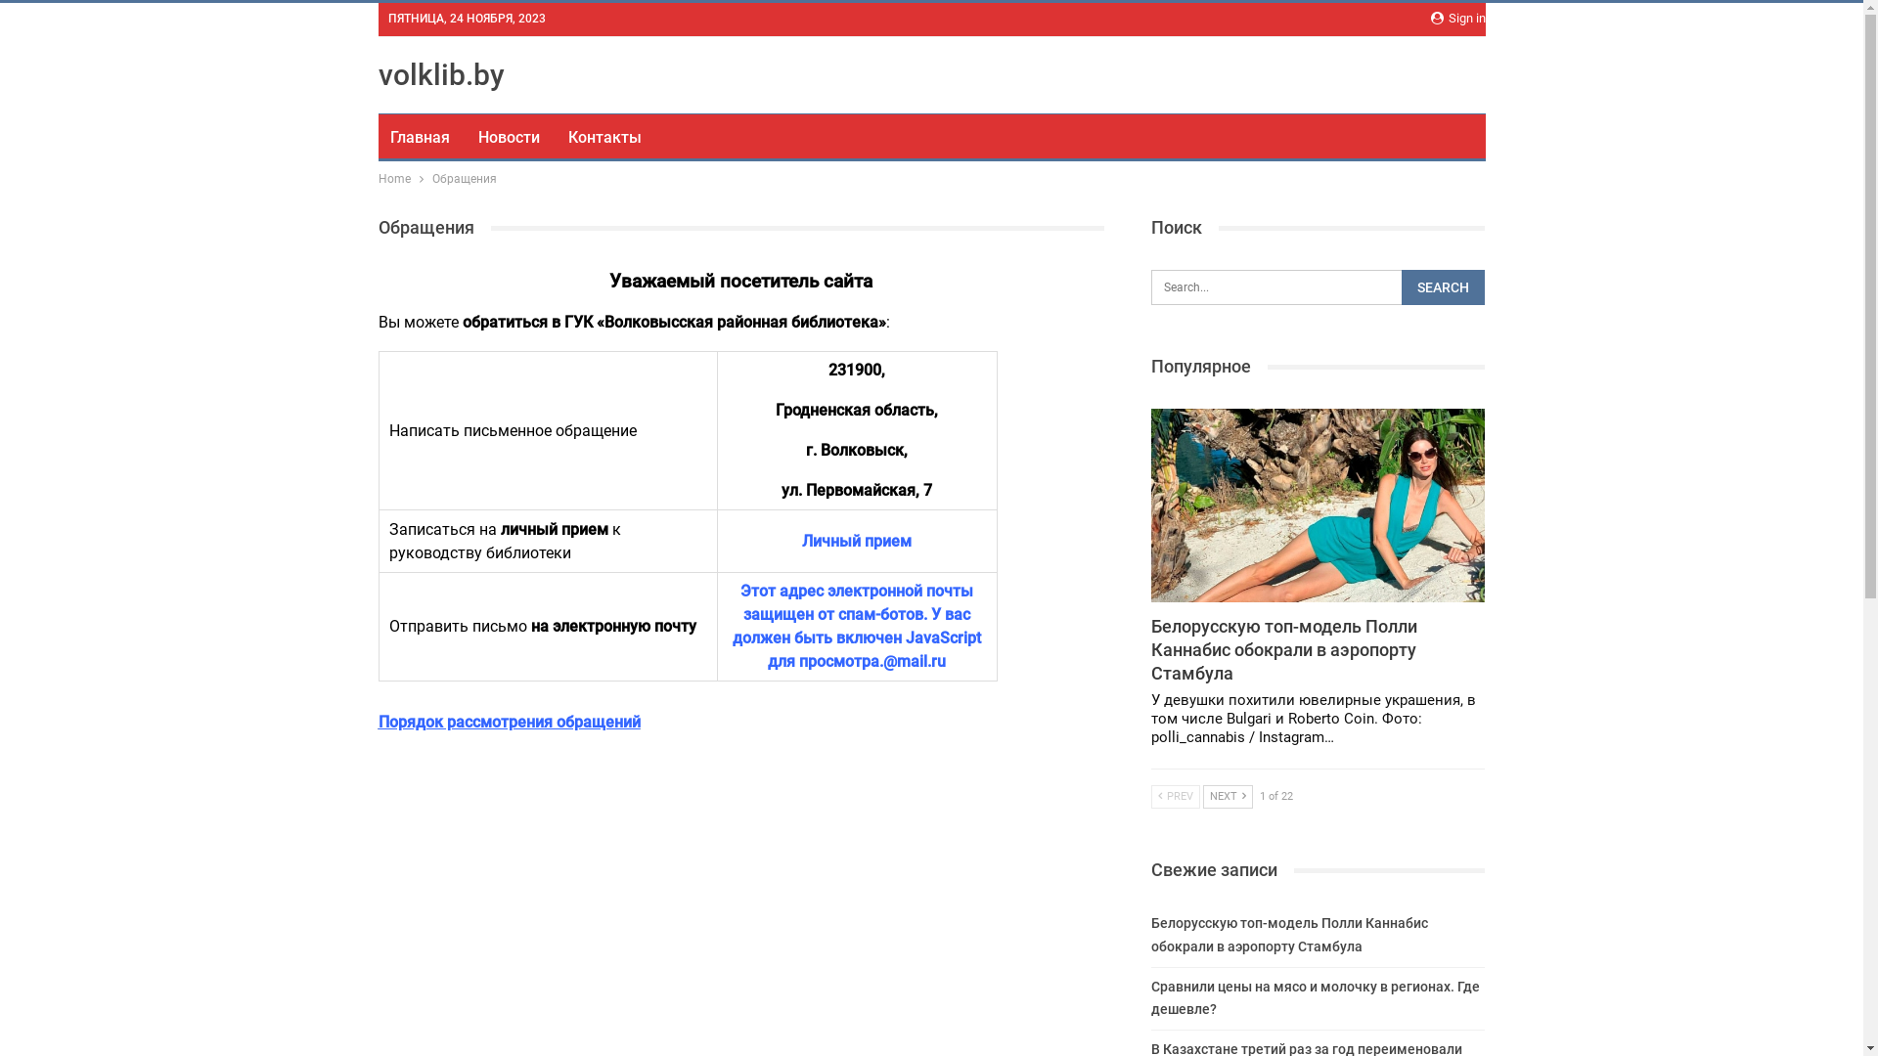 The height and width of the screenshot is (1056, 1878). Describe the element at coordinates (393, 179) in the screenshot. I see `Home` at that location.